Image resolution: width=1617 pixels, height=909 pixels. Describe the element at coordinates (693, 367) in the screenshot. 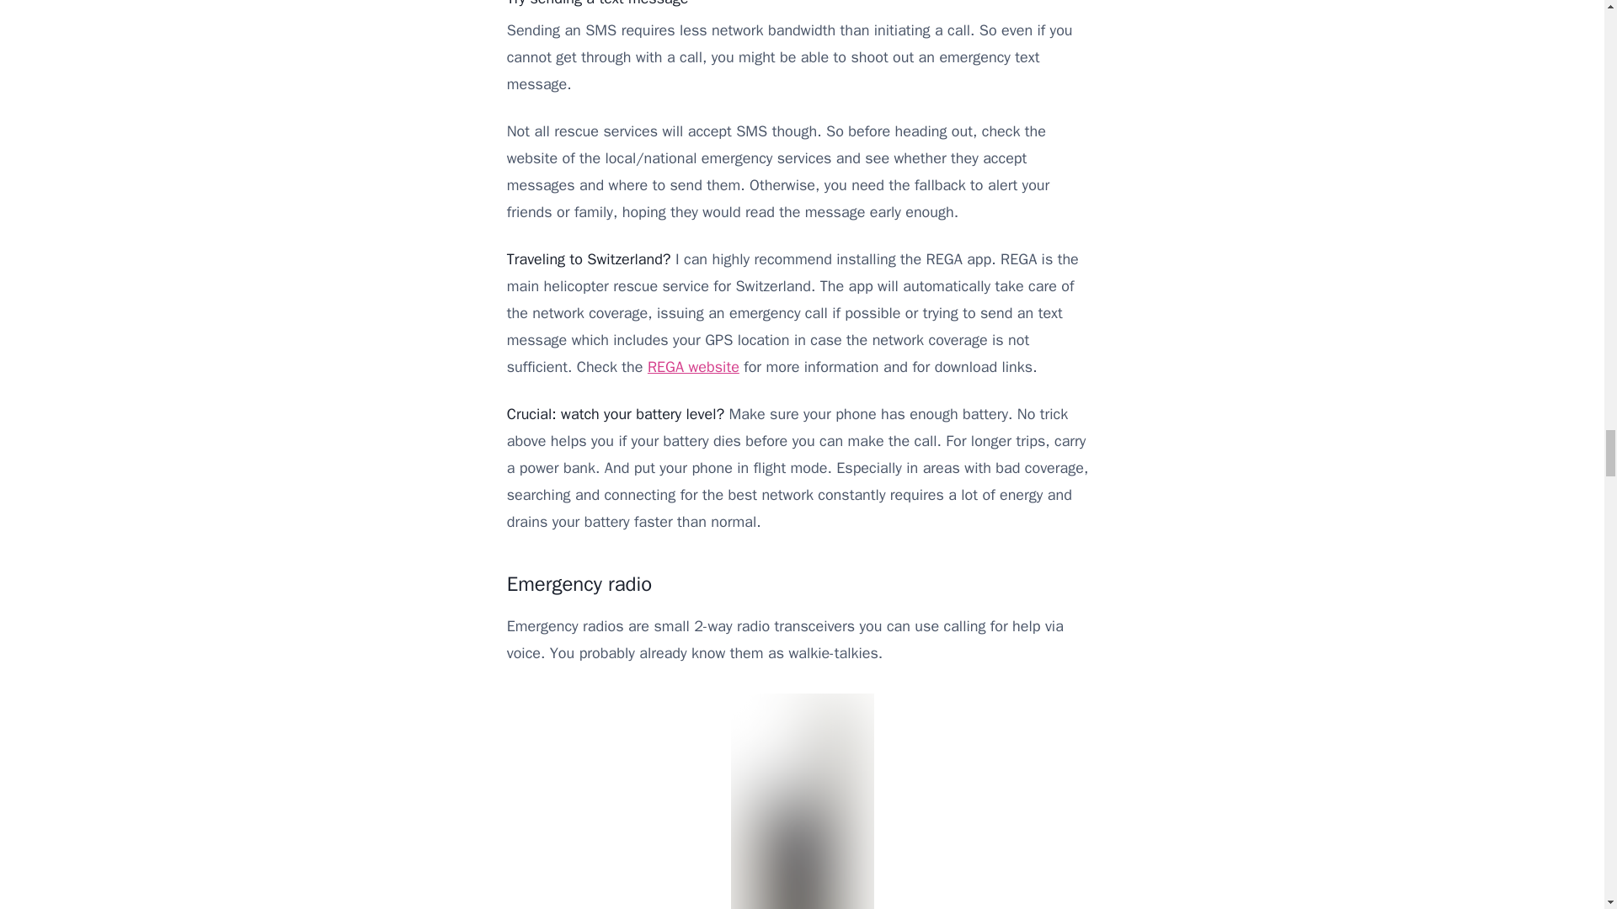

I see `REGA website` at that location.